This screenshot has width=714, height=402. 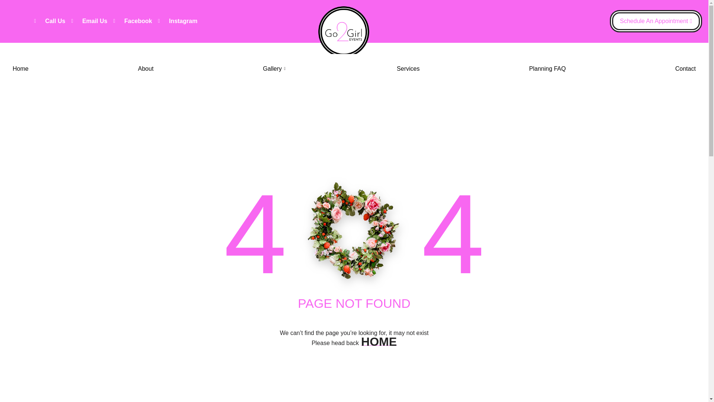 What do you see at coordinates (146, 68) in the screenshot?
I see `About` at bounding box center [146, 68].